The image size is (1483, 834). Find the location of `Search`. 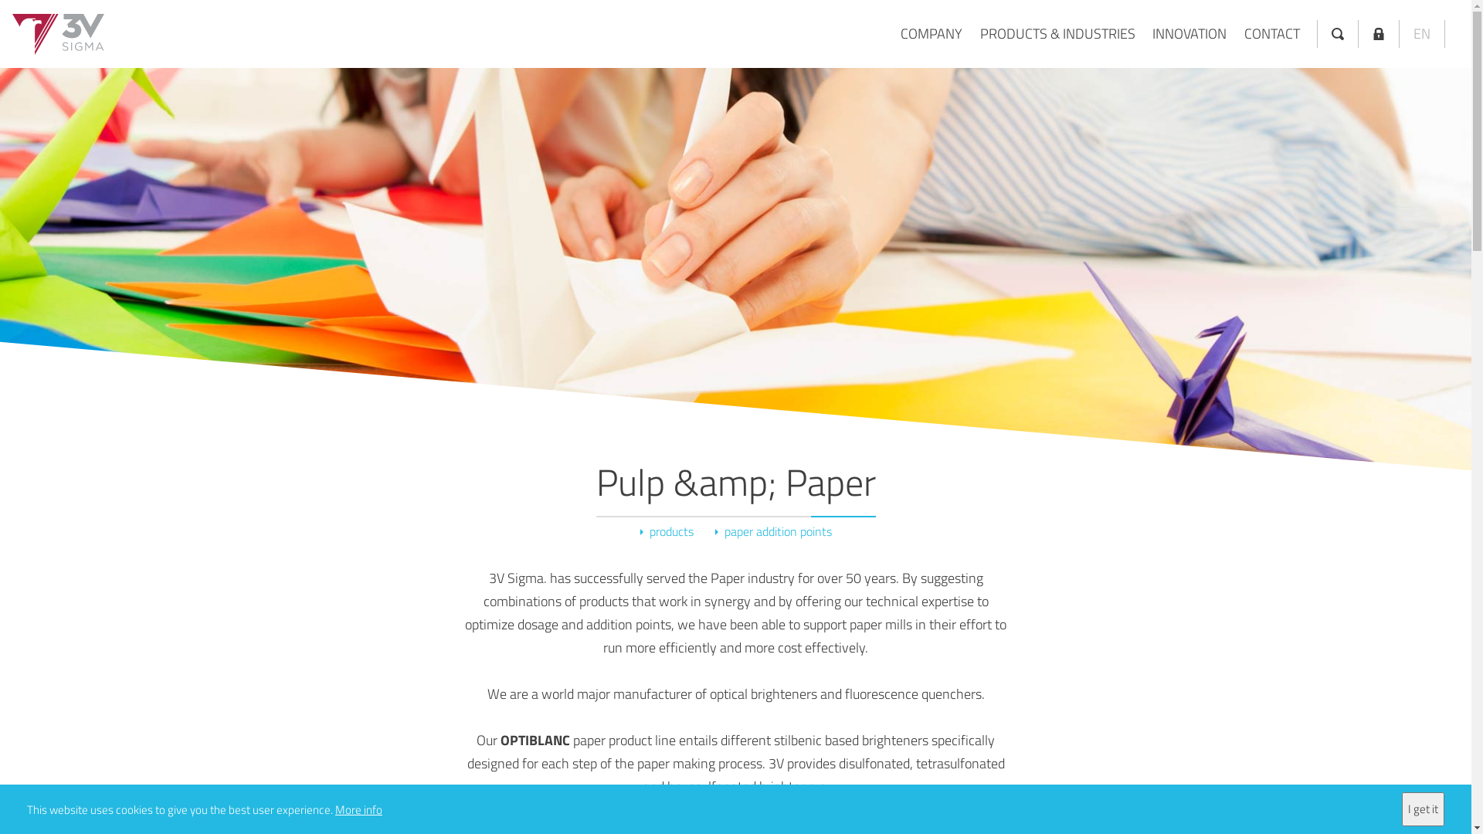

Search is located at coordinates (1338, 34).